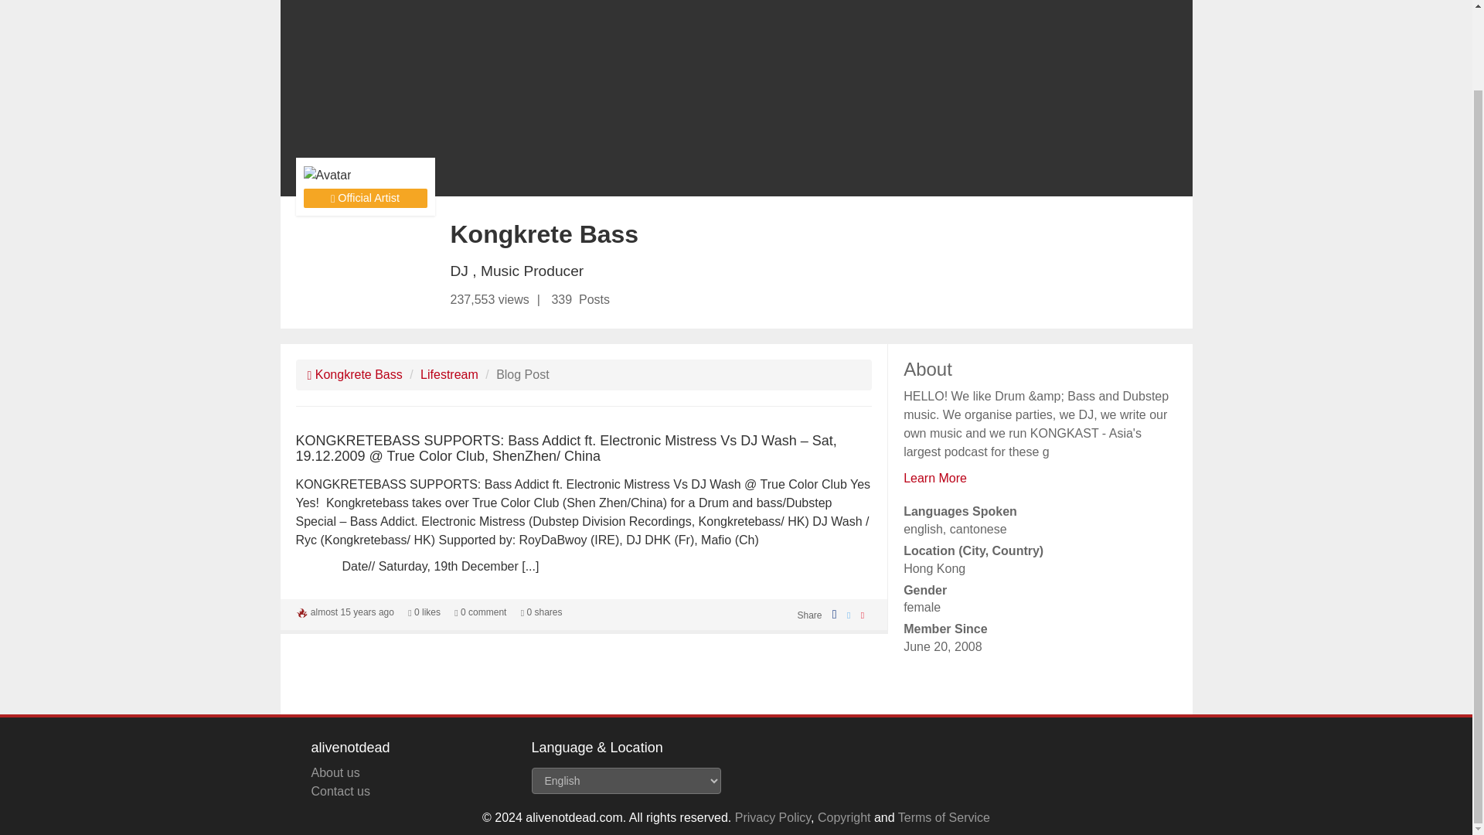 Image resolution: width=1484 pixels, height=835 pixels. Describe the element at coordinates (935, 478) in the screenshot. I see `Learn More` at that location.